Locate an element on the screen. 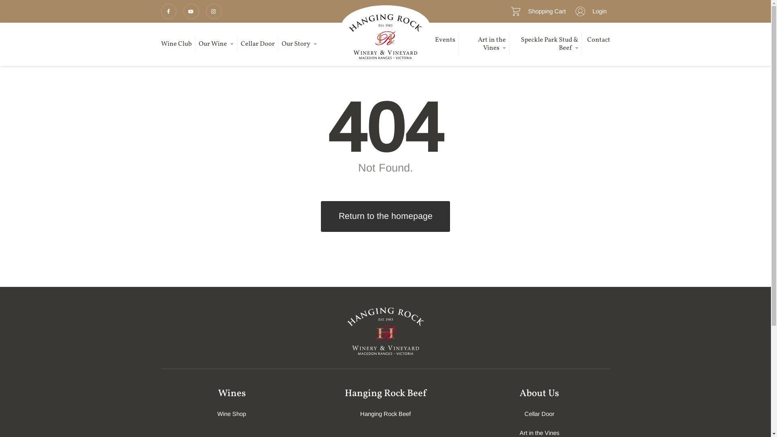 The image size is (777, 437). Cellar Door is located at coordinates (539, 414).